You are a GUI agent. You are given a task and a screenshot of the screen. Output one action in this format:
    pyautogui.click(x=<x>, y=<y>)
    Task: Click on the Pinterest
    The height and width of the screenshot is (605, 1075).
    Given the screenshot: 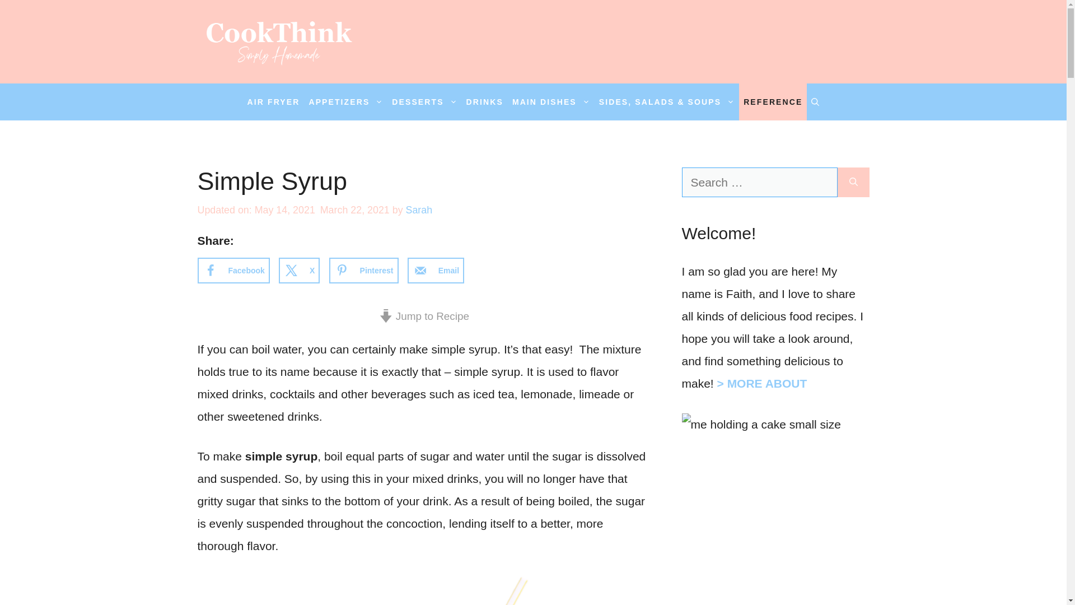 What is the action you would take?
    pyautogui.click(x=364, y=271)
    